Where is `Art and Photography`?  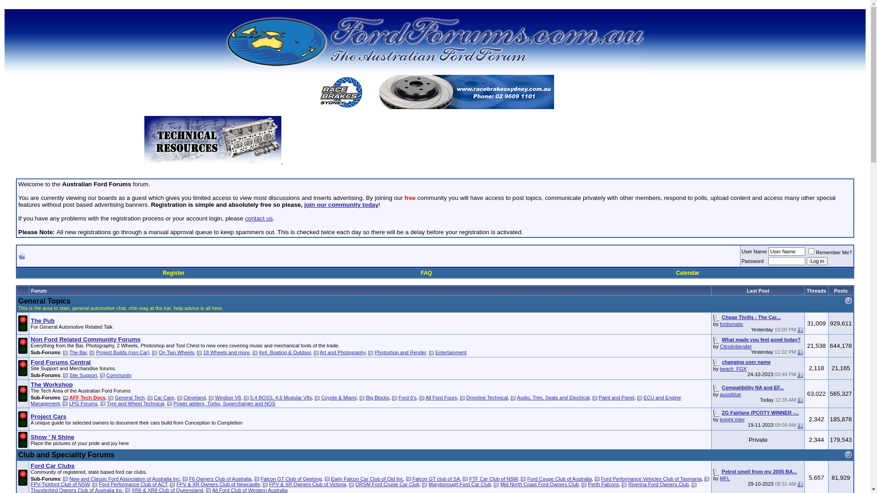 Art and Photography is located at coordinates (343, 352).